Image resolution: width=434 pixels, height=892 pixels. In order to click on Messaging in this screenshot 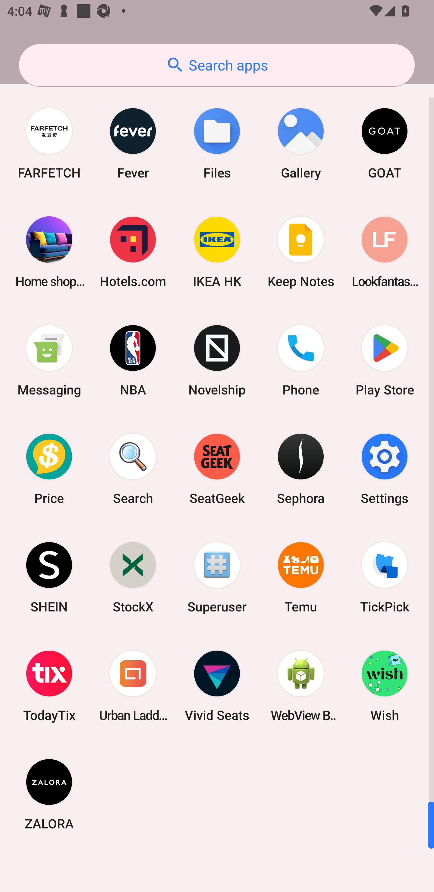, I will do `click(49, 360)`.